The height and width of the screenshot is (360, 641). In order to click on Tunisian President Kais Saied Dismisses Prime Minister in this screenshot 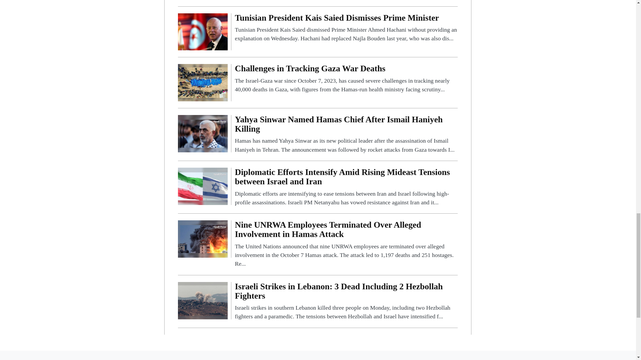, I will do `click(203, 31)`.